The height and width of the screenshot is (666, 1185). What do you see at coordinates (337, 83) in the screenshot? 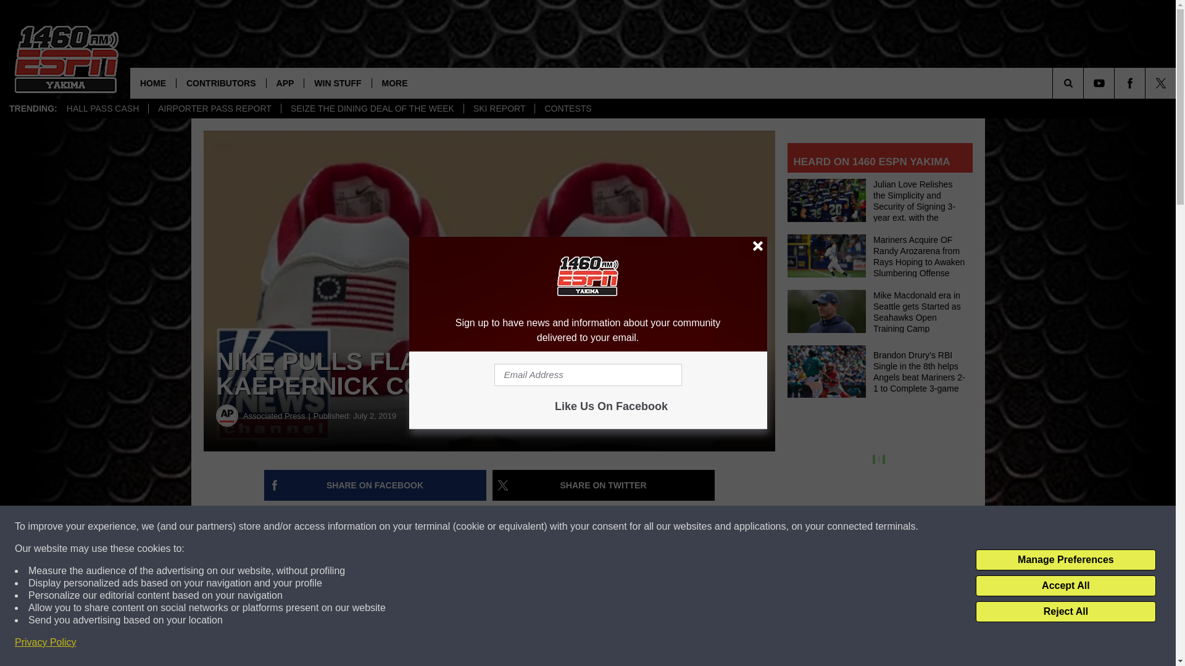
I see `WIN STUFF` at bounding box center [337, 83].